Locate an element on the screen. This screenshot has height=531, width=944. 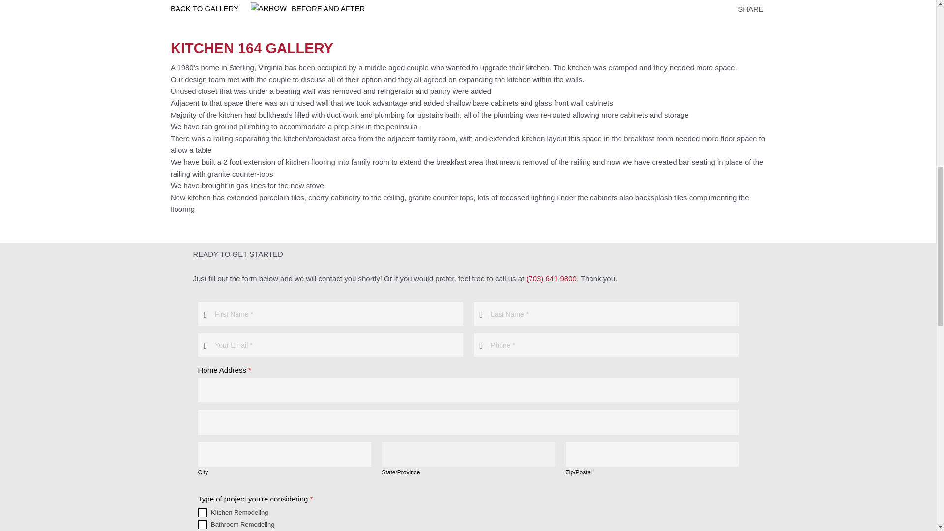
Bathroom Remodeling is located at coordinates (202, 524).